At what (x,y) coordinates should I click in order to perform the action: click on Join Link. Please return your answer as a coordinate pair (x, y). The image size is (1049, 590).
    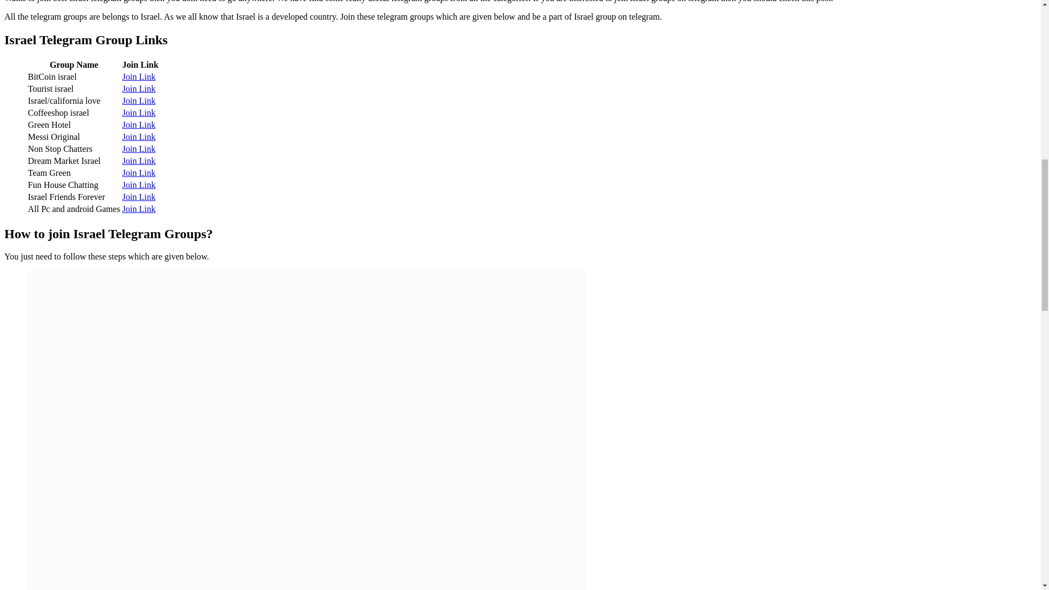
    Looking at the image, I should click on (139, 173).